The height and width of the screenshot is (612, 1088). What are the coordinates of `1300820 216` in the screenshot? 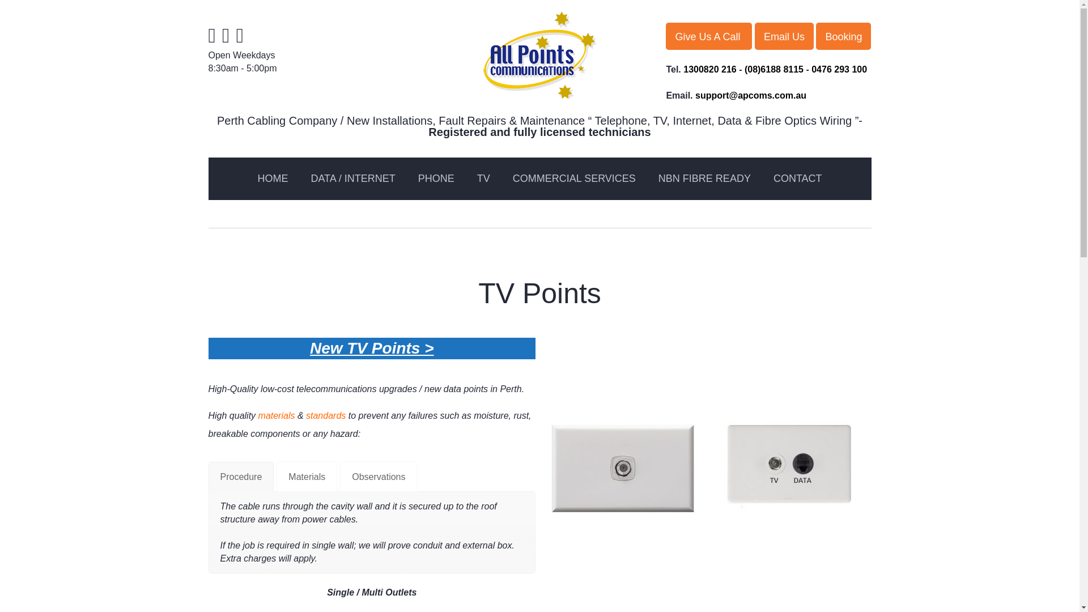 It's located at (709, 69).